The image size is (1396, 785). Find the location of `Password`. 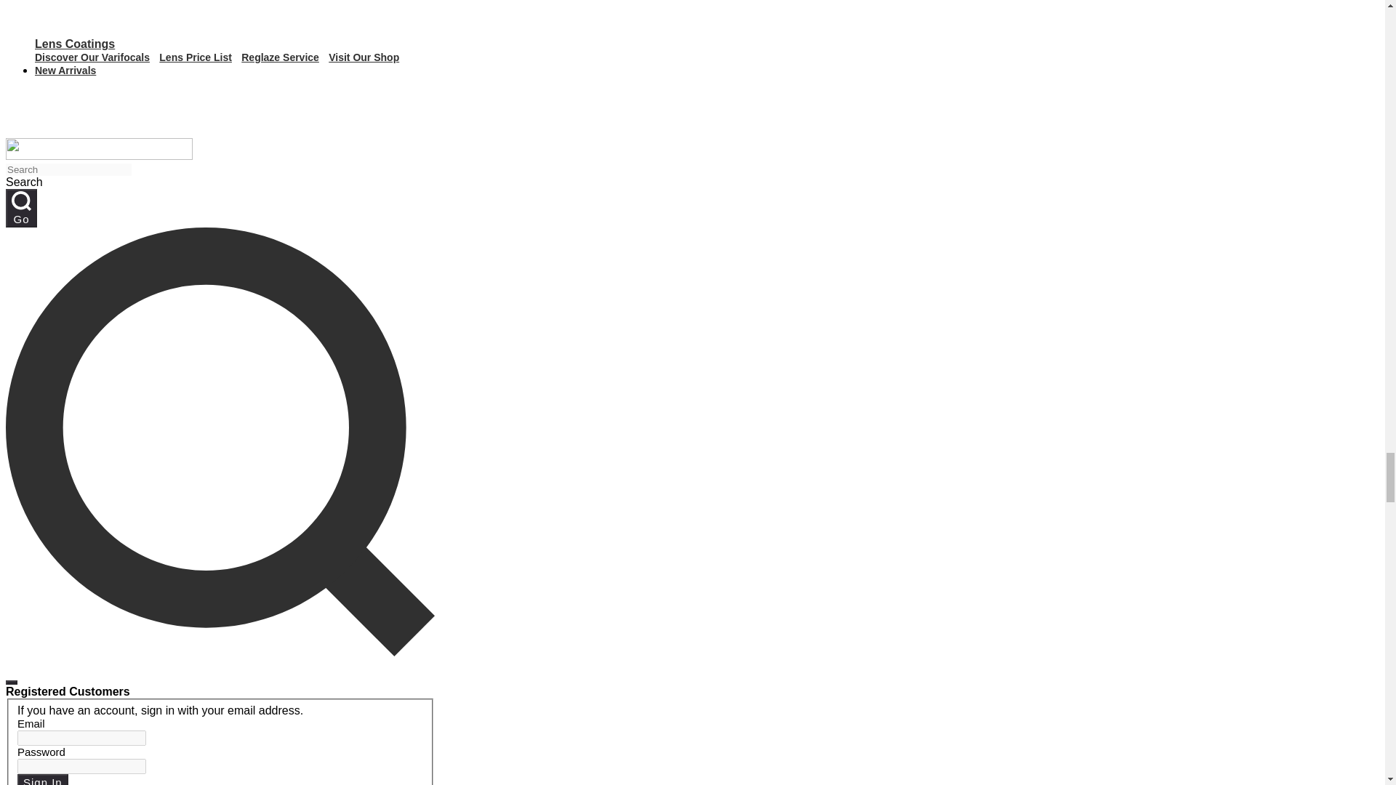

Password is located at coordinates (81, 766).